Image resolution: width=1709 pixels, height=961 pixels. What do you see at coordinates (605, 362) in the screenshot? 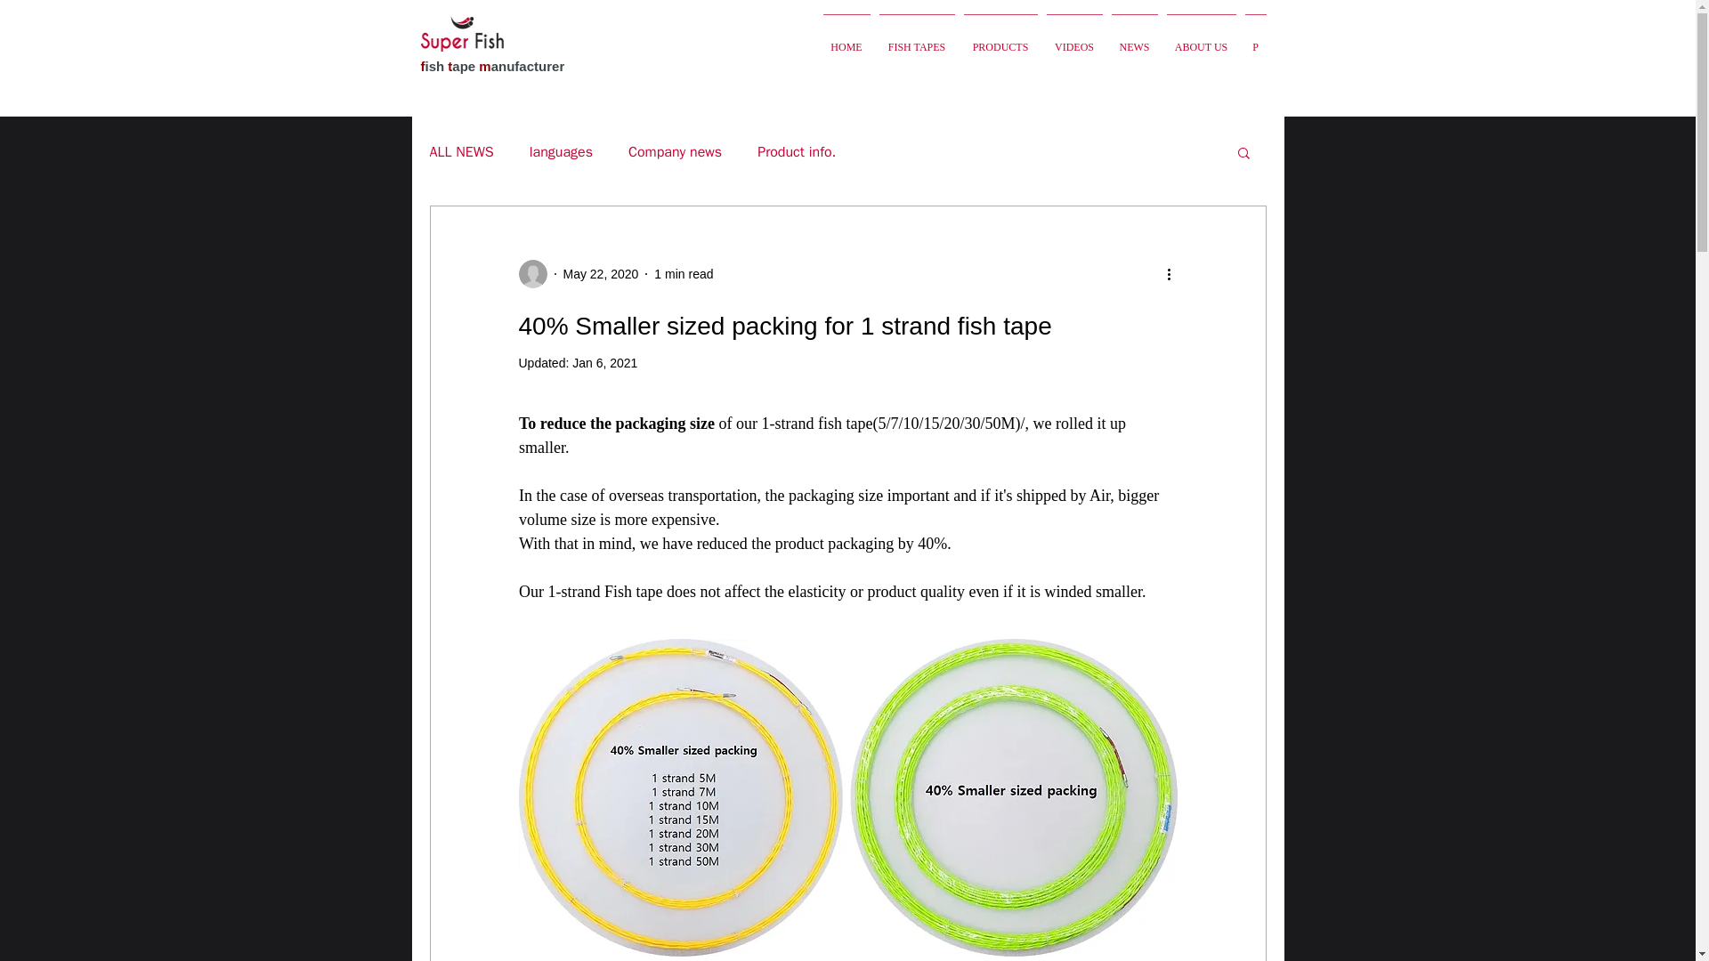
I see `Jan 6, 2021` at bounding box center [605, 362].